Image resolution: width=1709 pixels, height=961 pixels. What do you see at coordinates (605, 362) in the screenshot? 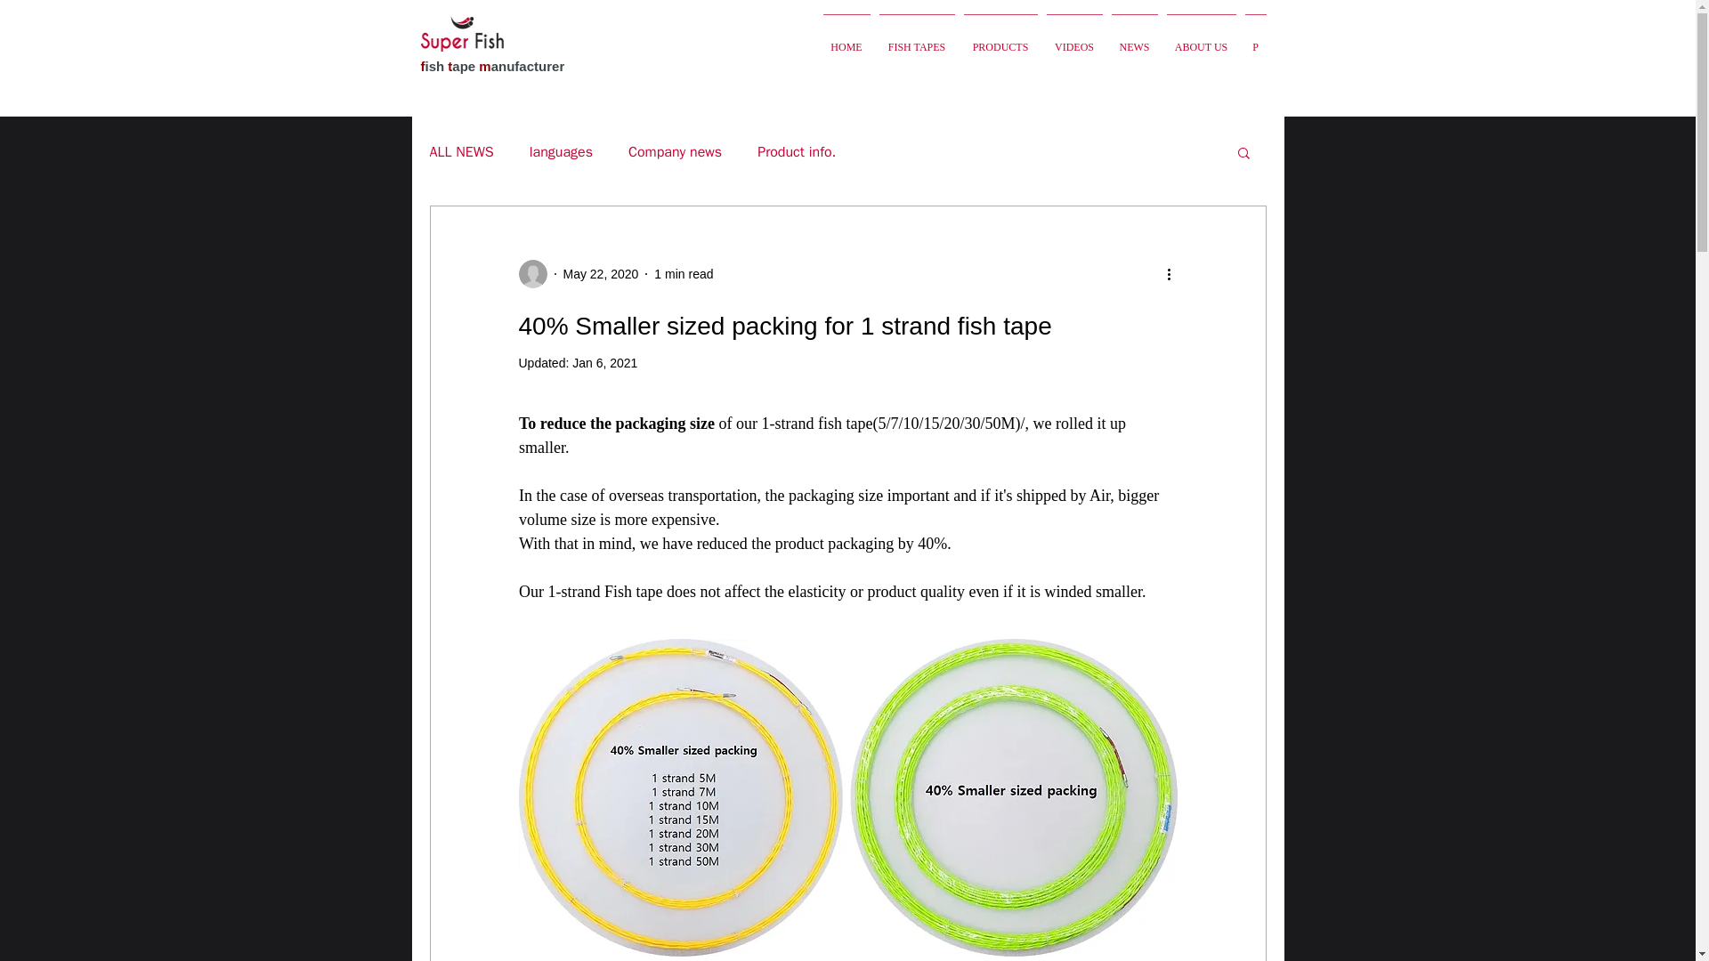
I see `Jan 6, 2021` at bounding box center [605, 362].